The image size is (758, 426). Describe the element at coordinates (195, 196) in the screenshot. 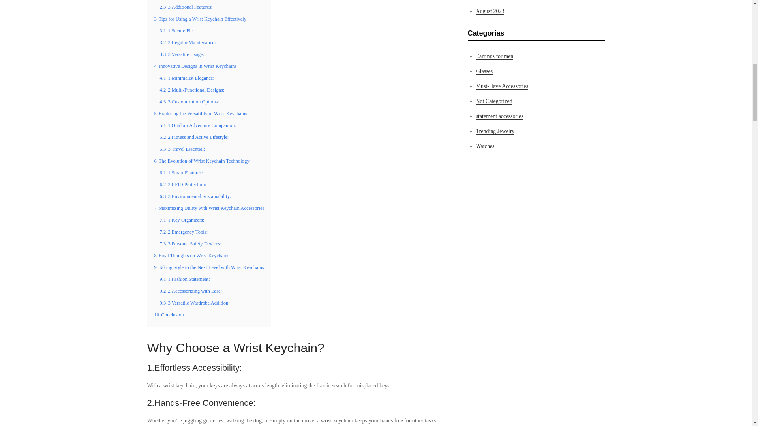

I see `6.3 3.Environmental Sustainability:` at that location.